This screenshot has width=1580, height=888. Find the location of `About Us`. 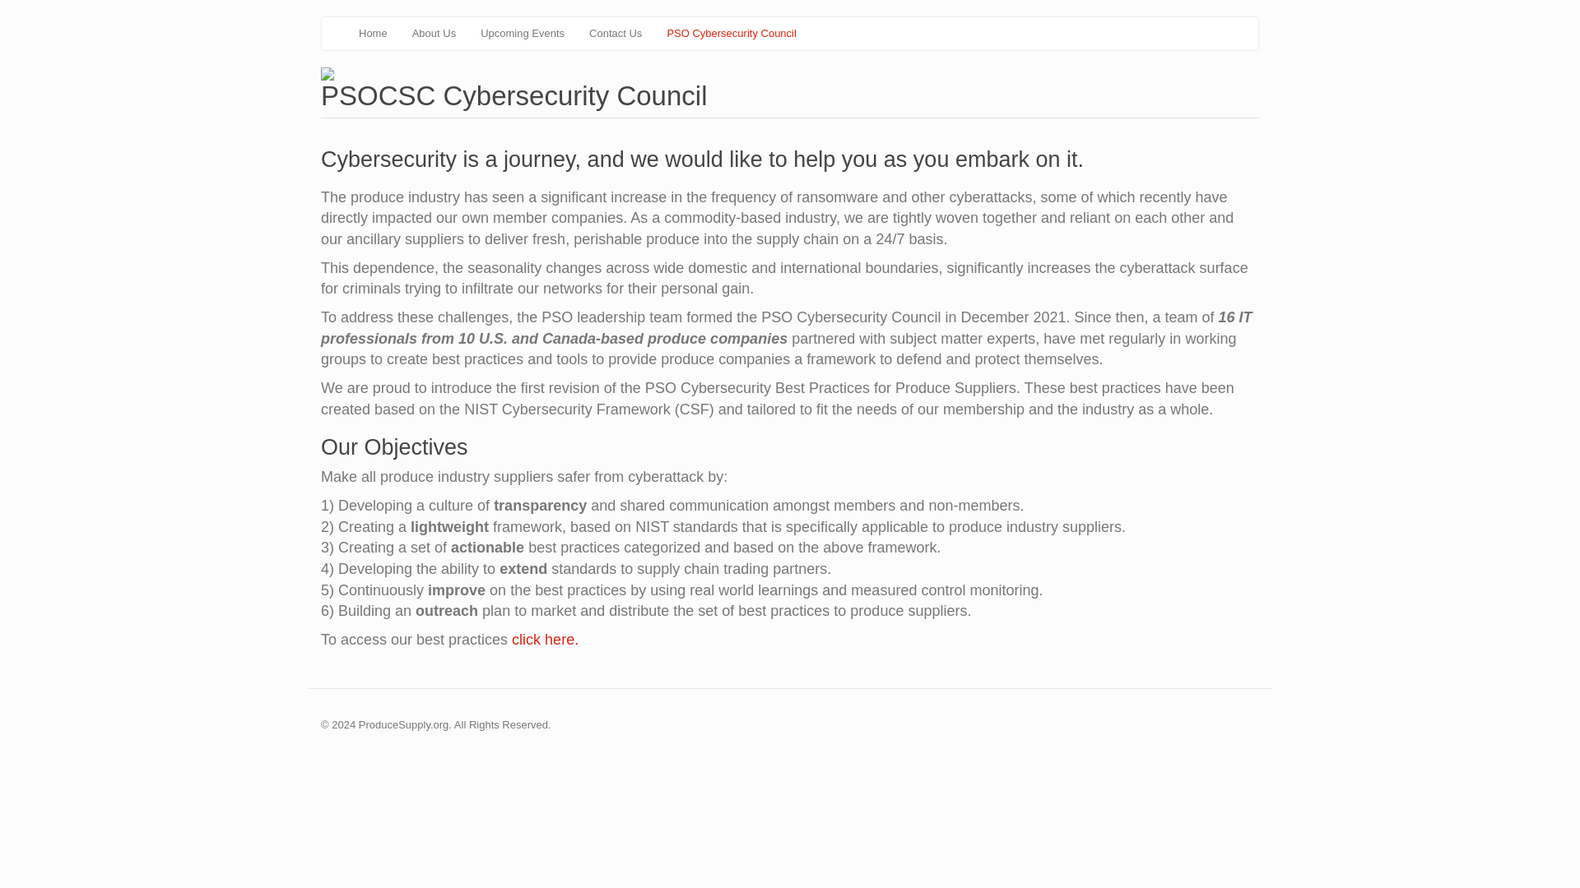

About Us is located at coordinates (433, 33).